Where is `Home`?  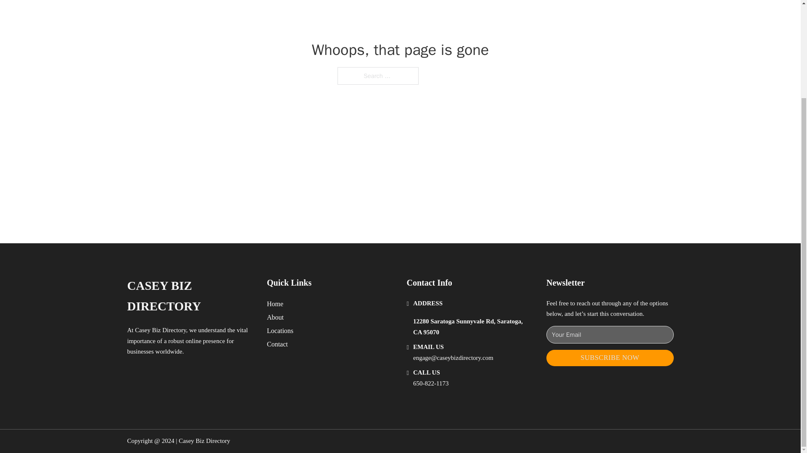
Home is located at coordinates (275, 304).